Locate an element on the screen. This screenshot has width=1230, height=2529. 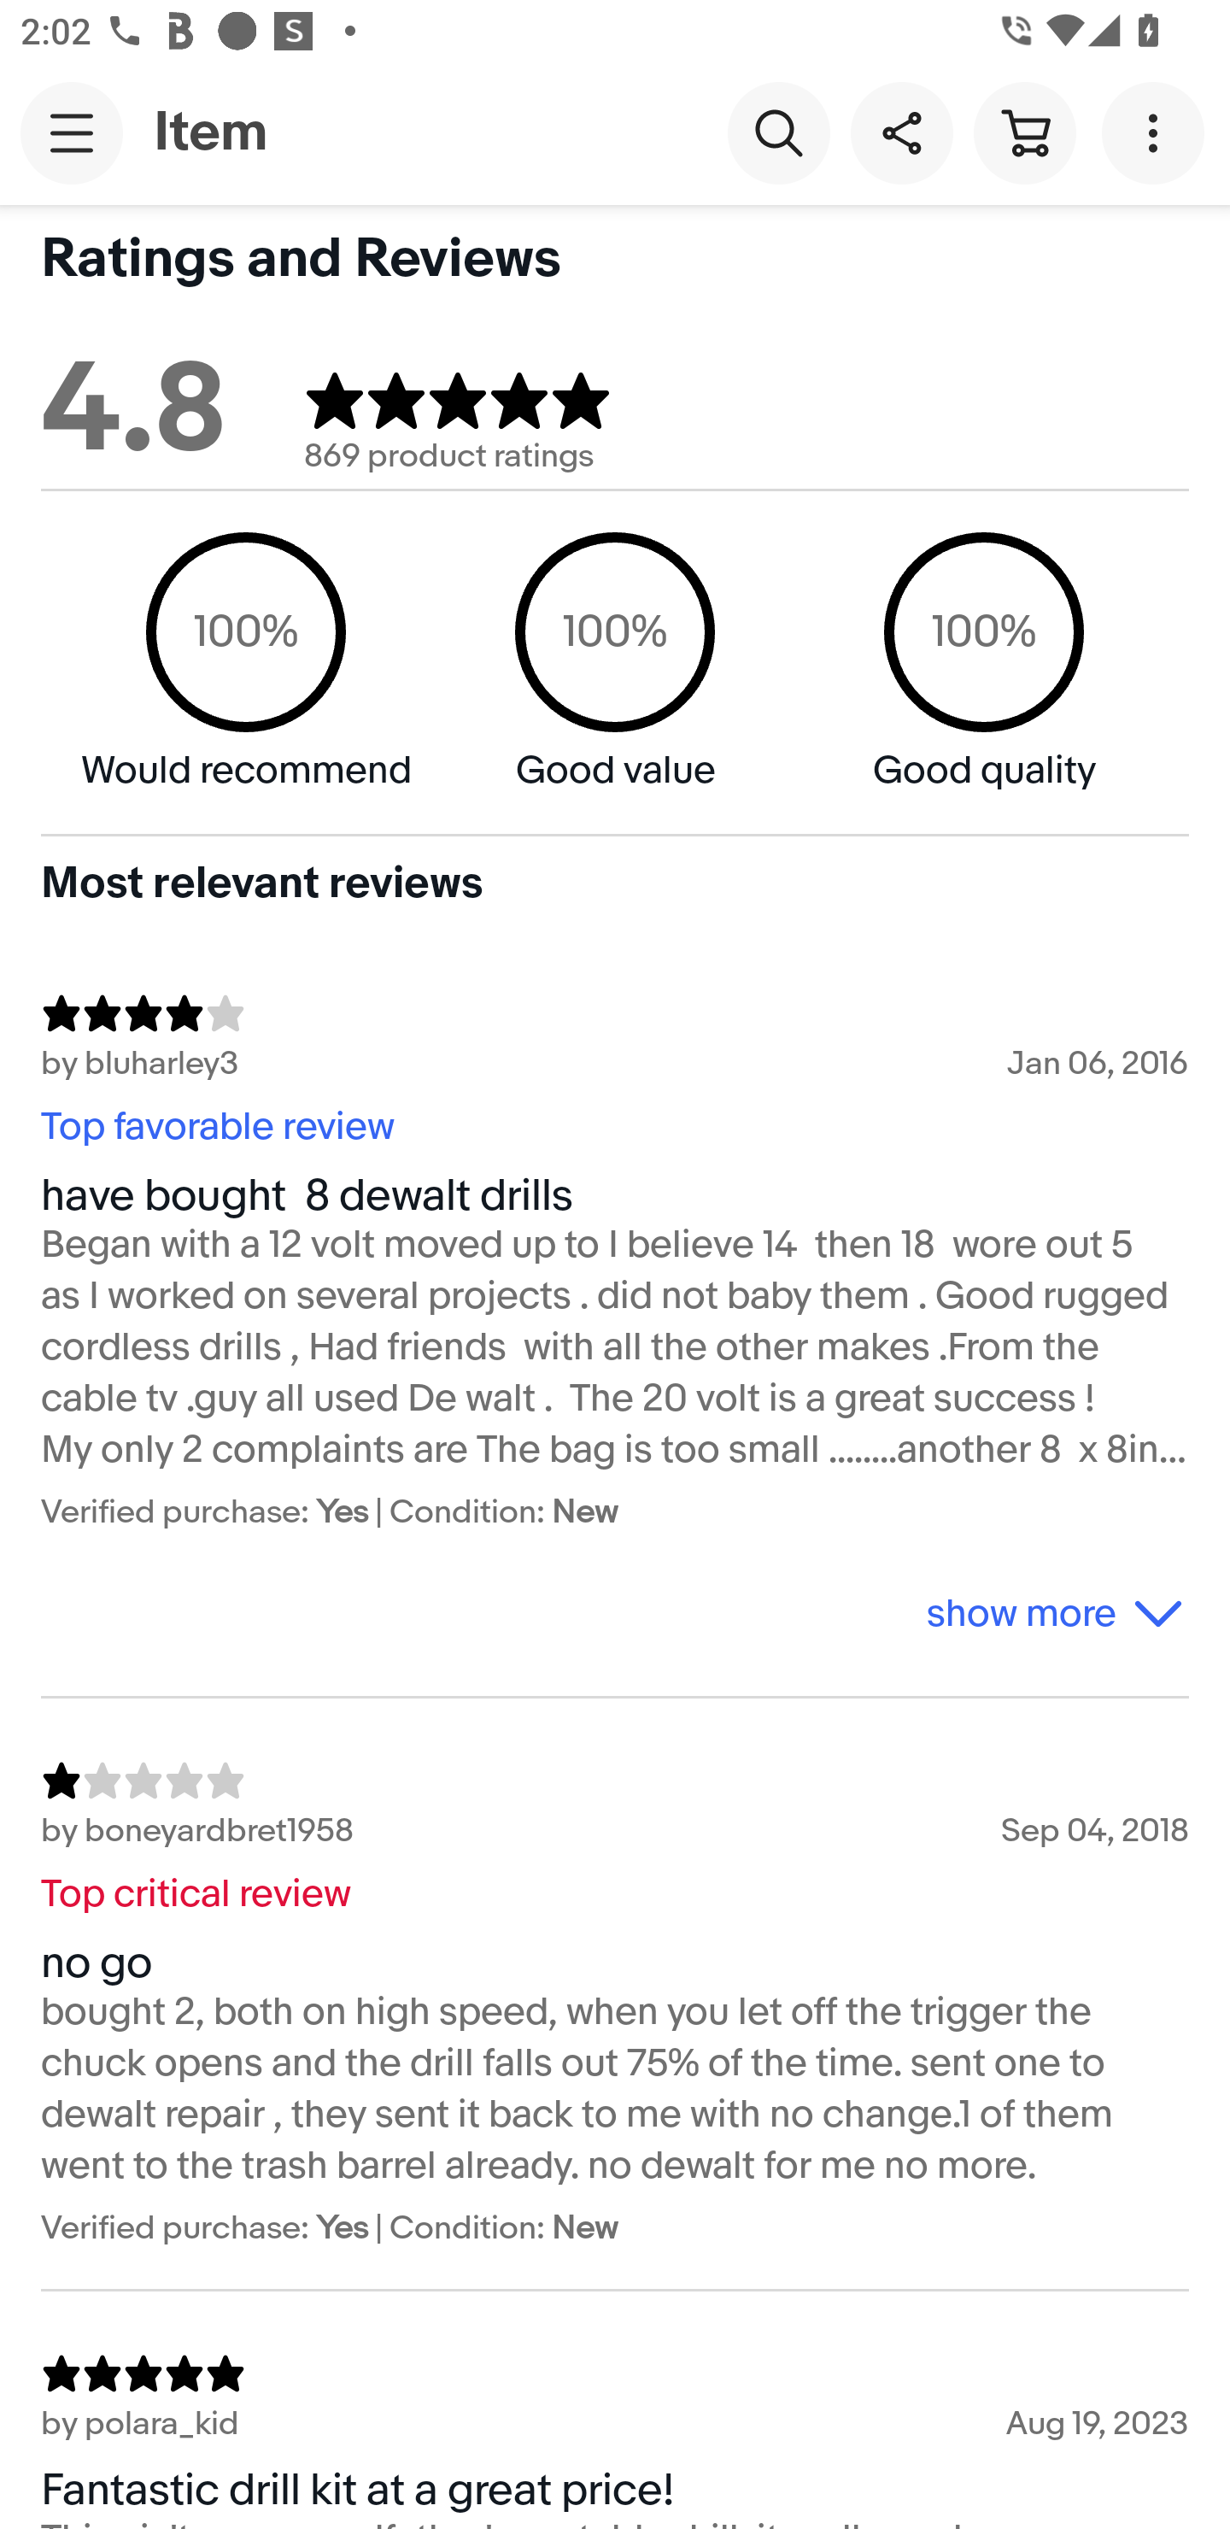
Cart button shopping cart is located at coordinates (1024, 132).